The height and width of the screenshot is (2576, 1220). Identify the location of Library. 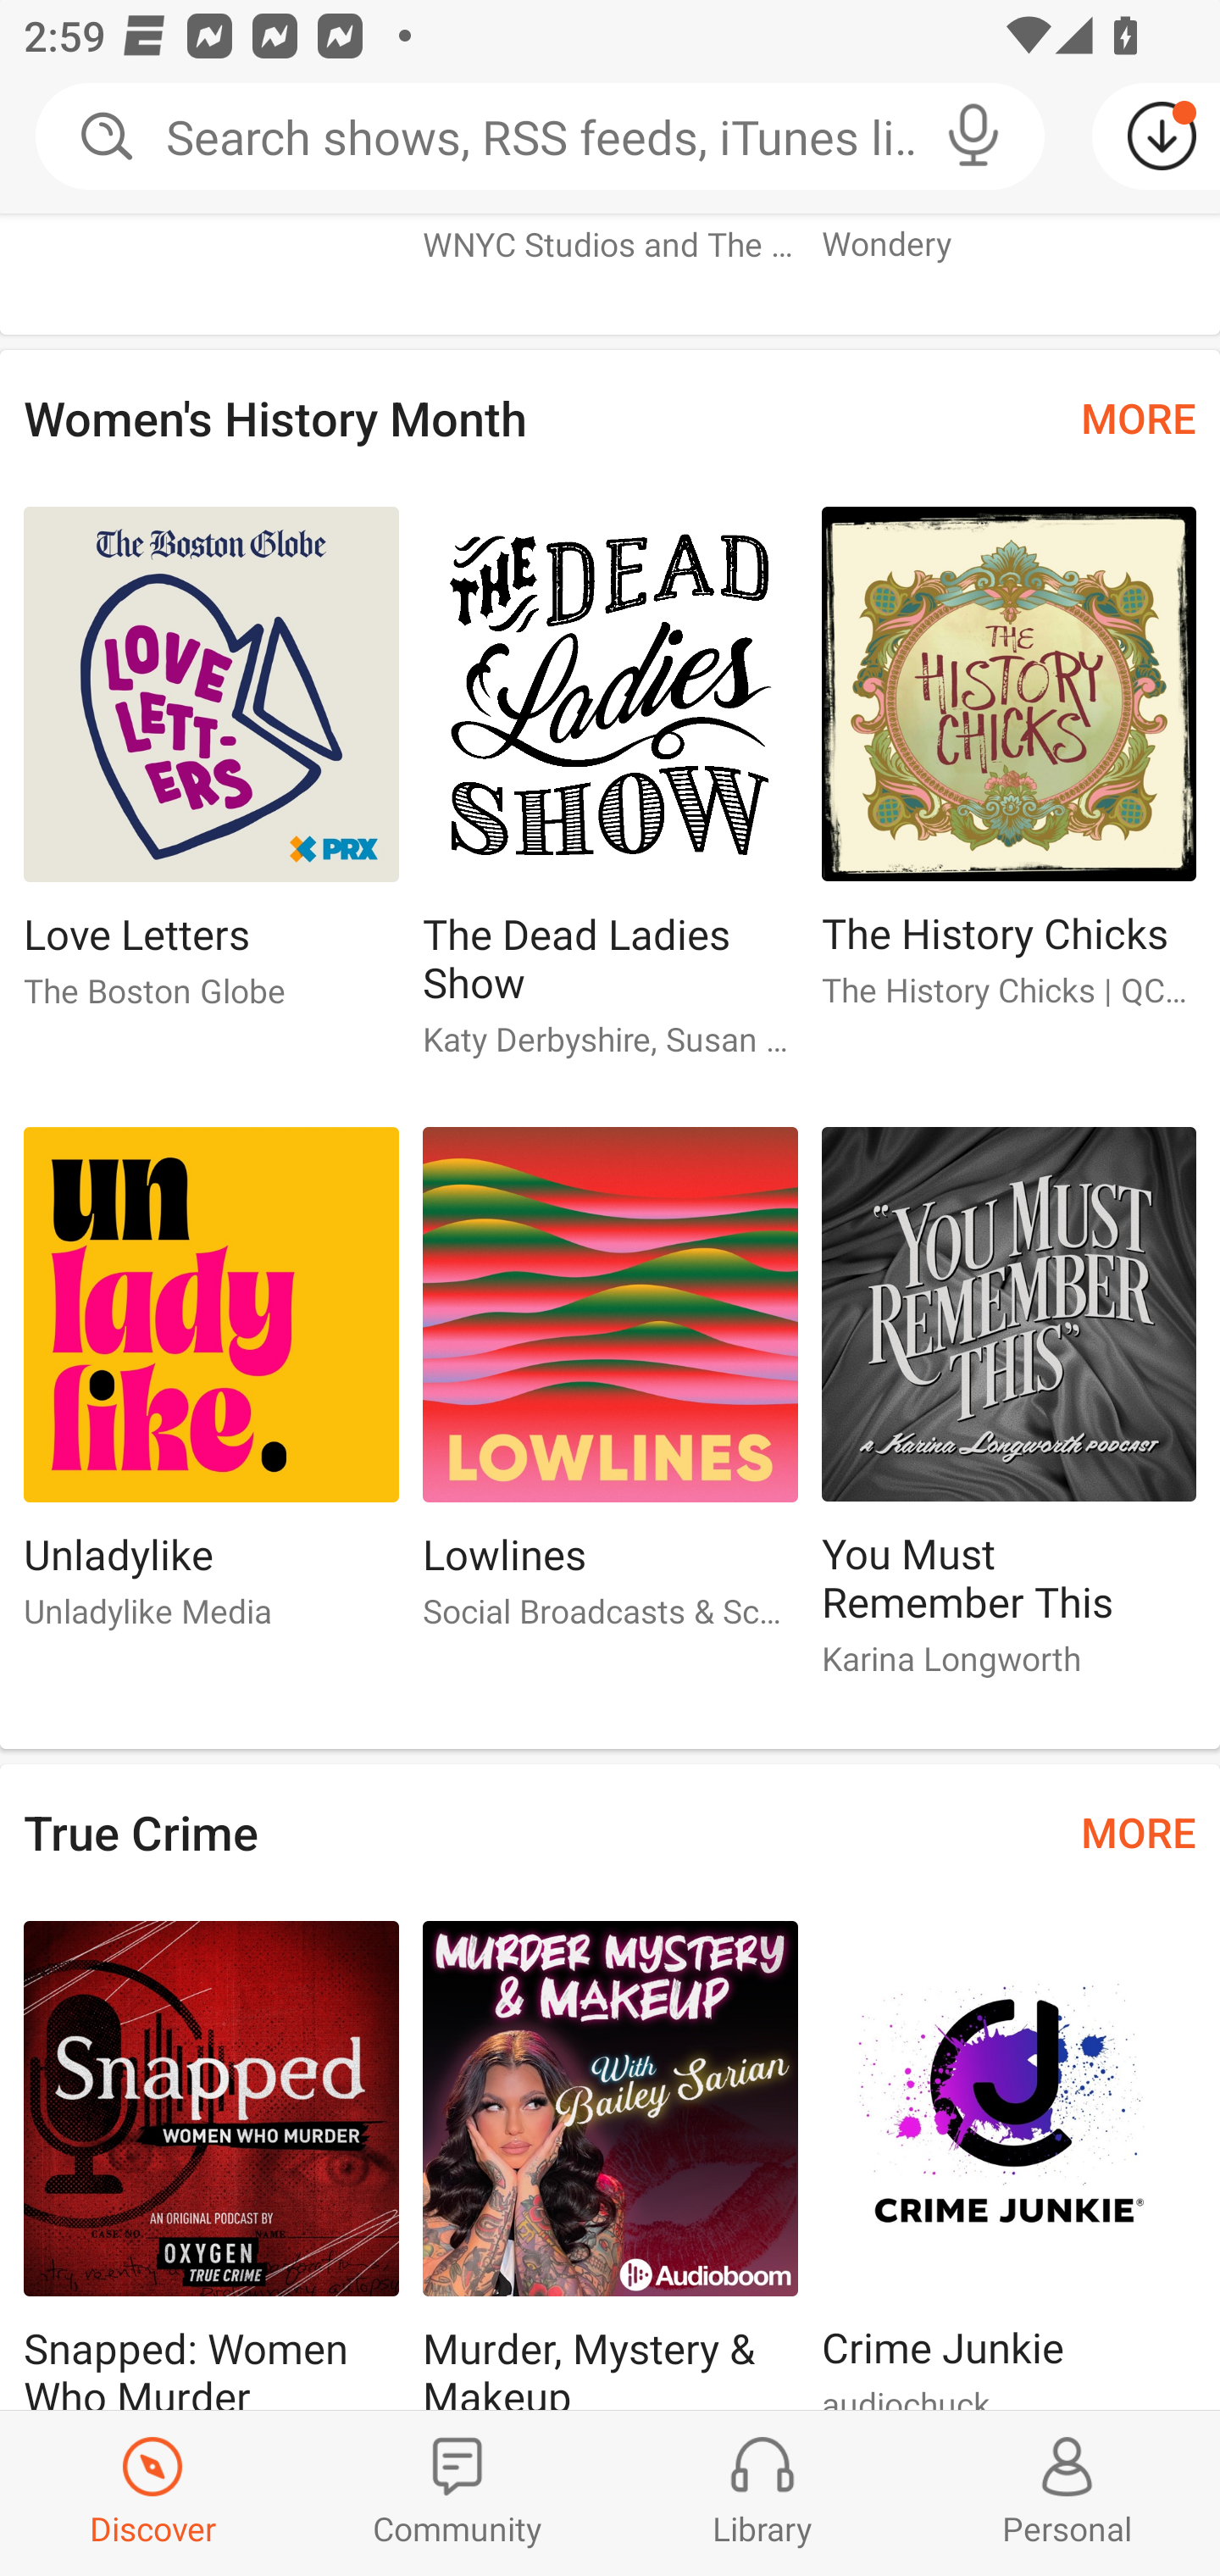
(762, 2493).